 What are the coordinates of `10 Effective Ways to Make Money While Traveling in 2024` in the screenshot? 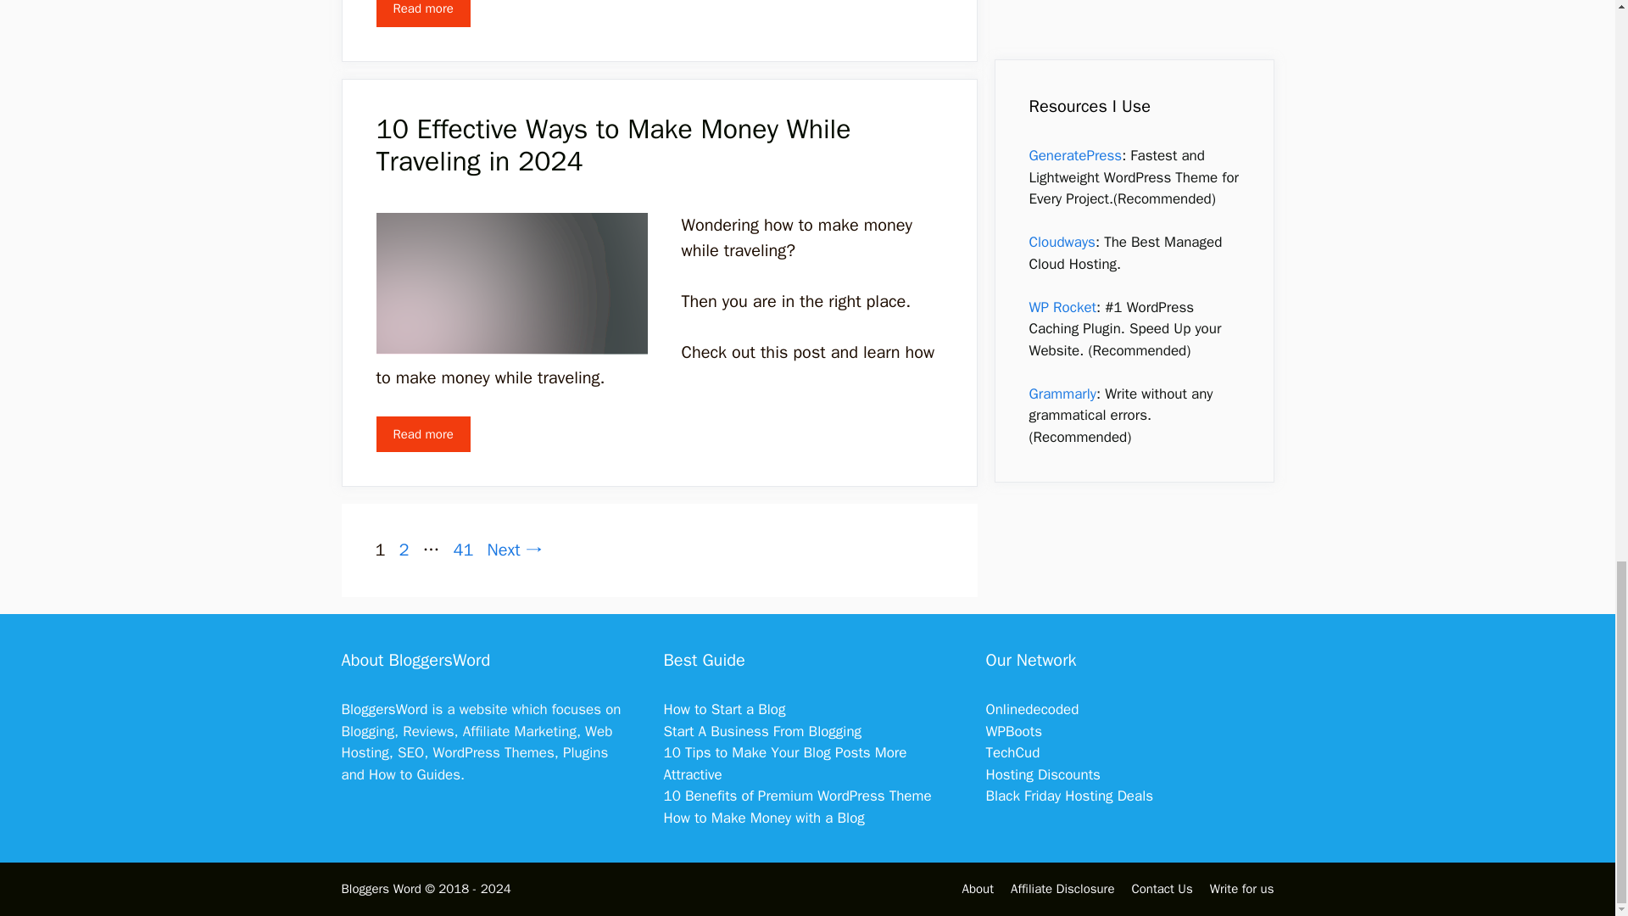 It's located at (422, 434).